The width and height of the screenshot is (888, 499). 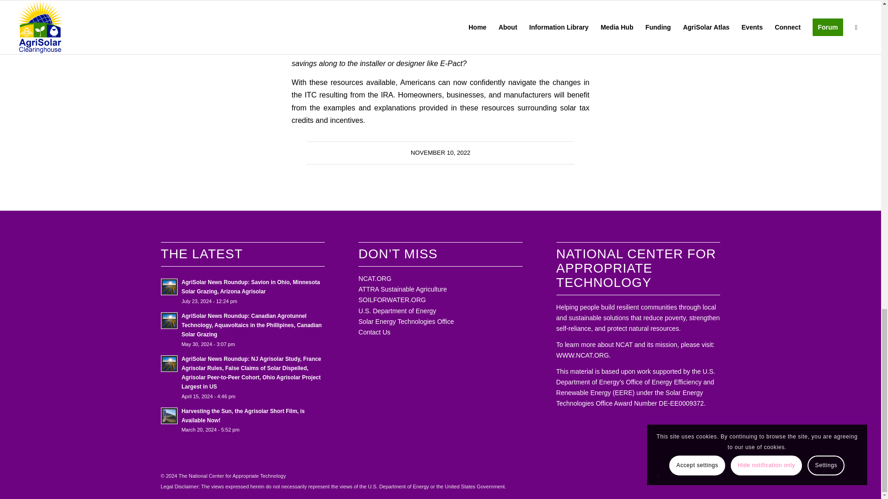 What do you see at coordinates (699, 475) in the screenshot?
I see `LinkedIn` at bounding box center [699, 475].